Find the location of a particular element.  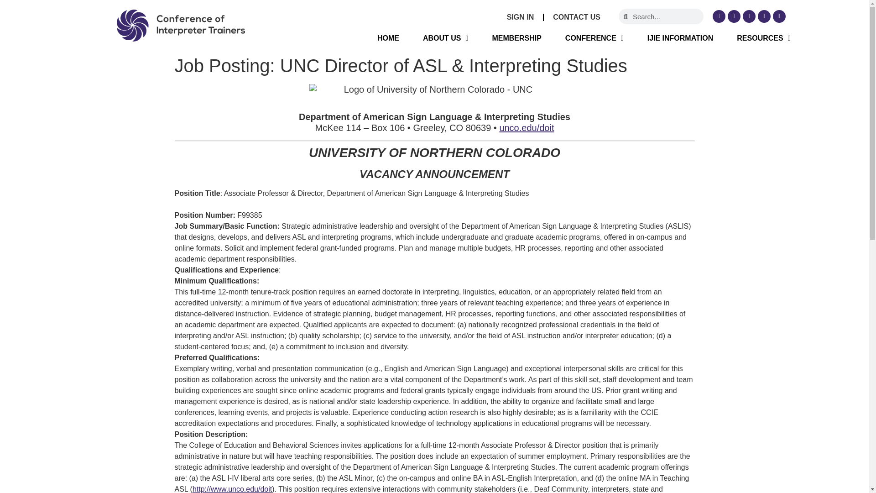

HOME is located at coordinates (388, 37).